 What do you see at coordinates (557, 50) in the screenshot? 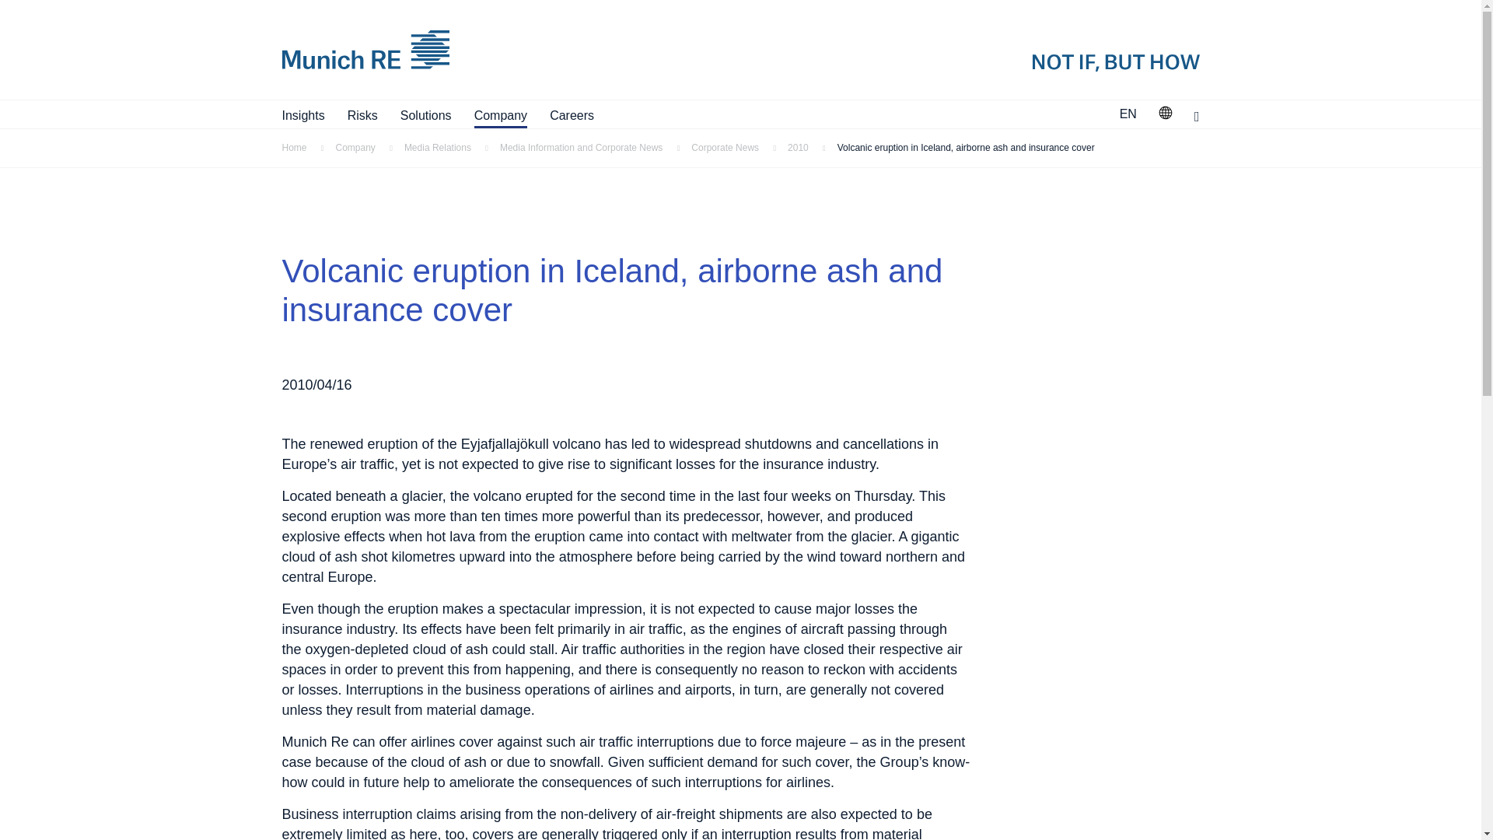
I see `Munich Re logo` at bounding box center [557, 50].